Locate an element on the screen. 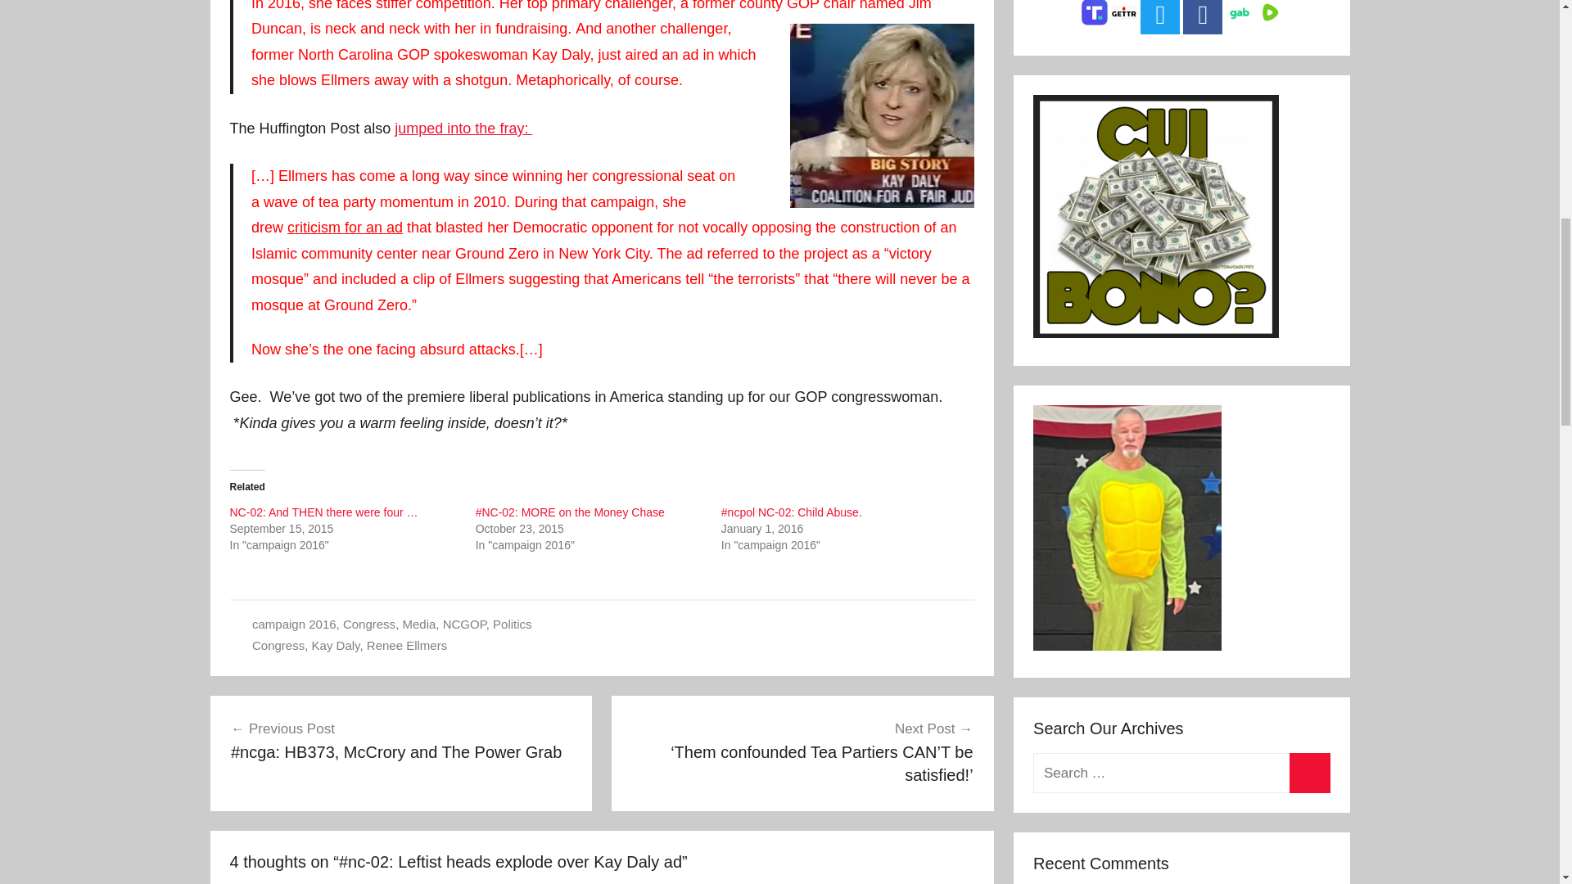 The width and height of the screenshot is (1572, 884). gettr is located at coordinates (1123, 11).